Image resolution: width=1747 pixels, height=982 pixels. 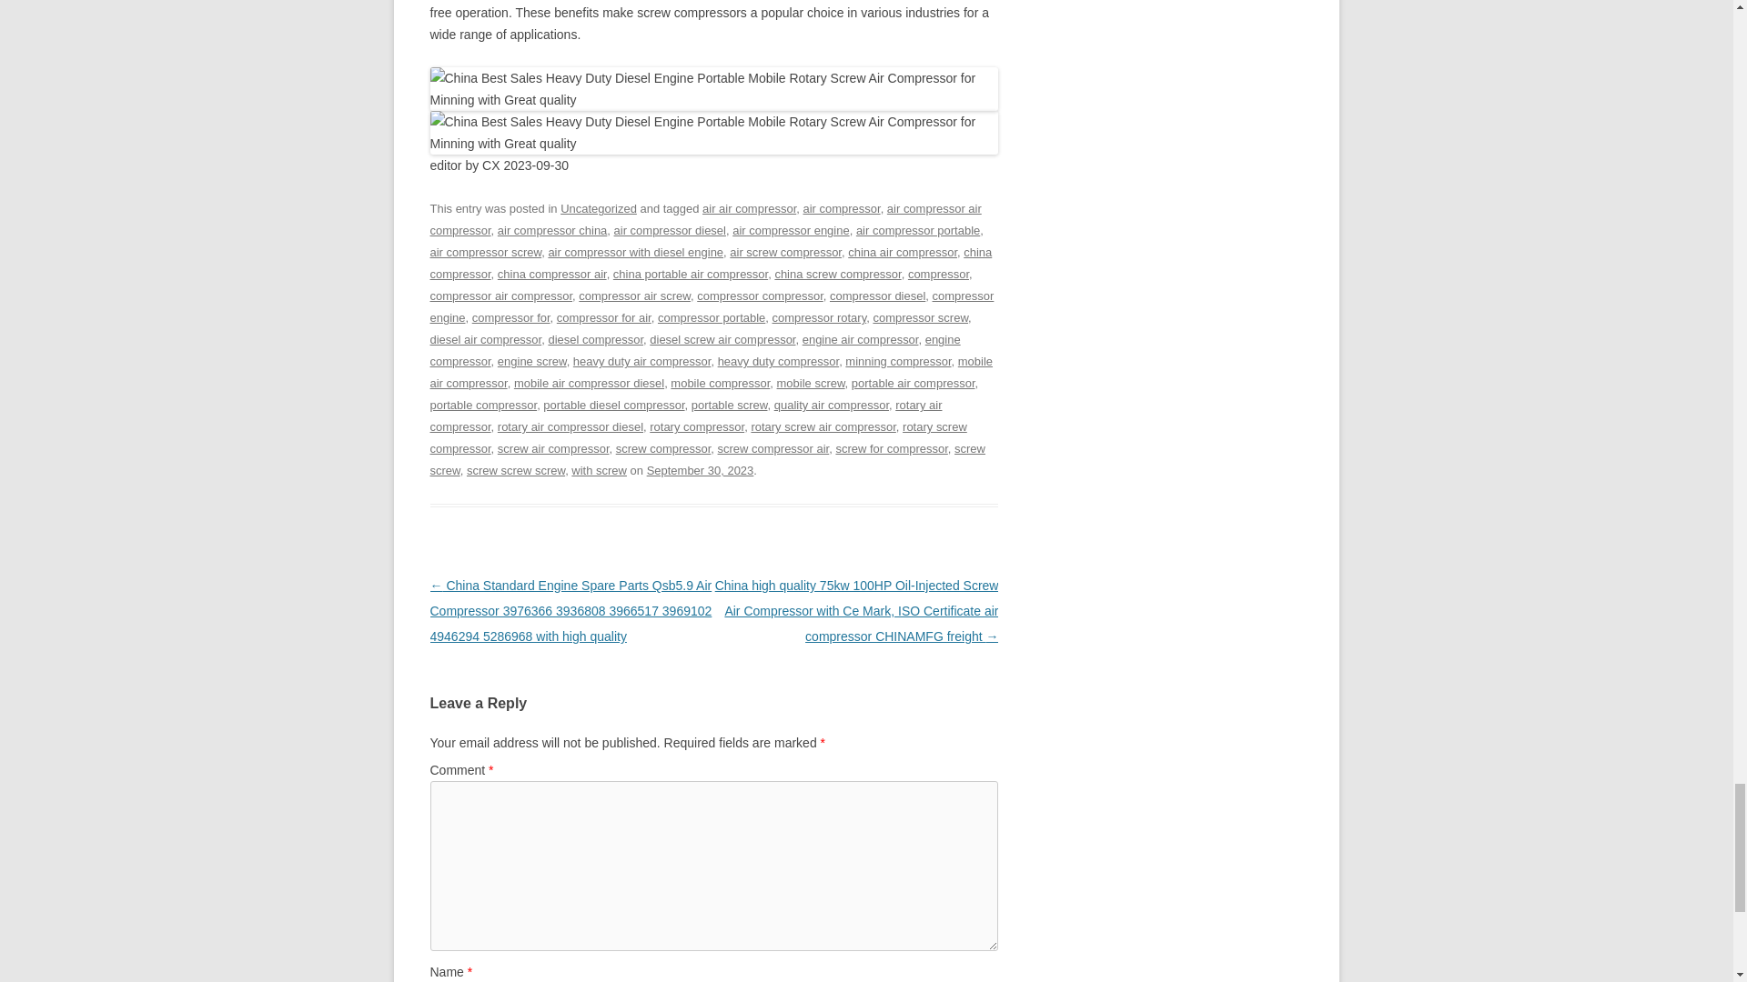 I want to click on air compressor air compressor, so click(x=704, y=220).